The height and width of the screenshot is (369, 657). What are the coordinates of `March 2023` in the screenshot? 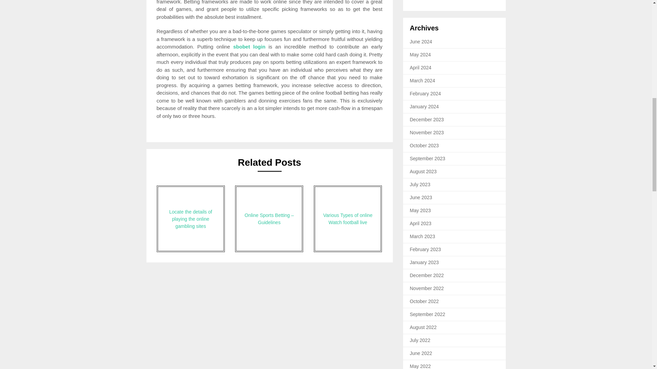 It's located at (422, 236).